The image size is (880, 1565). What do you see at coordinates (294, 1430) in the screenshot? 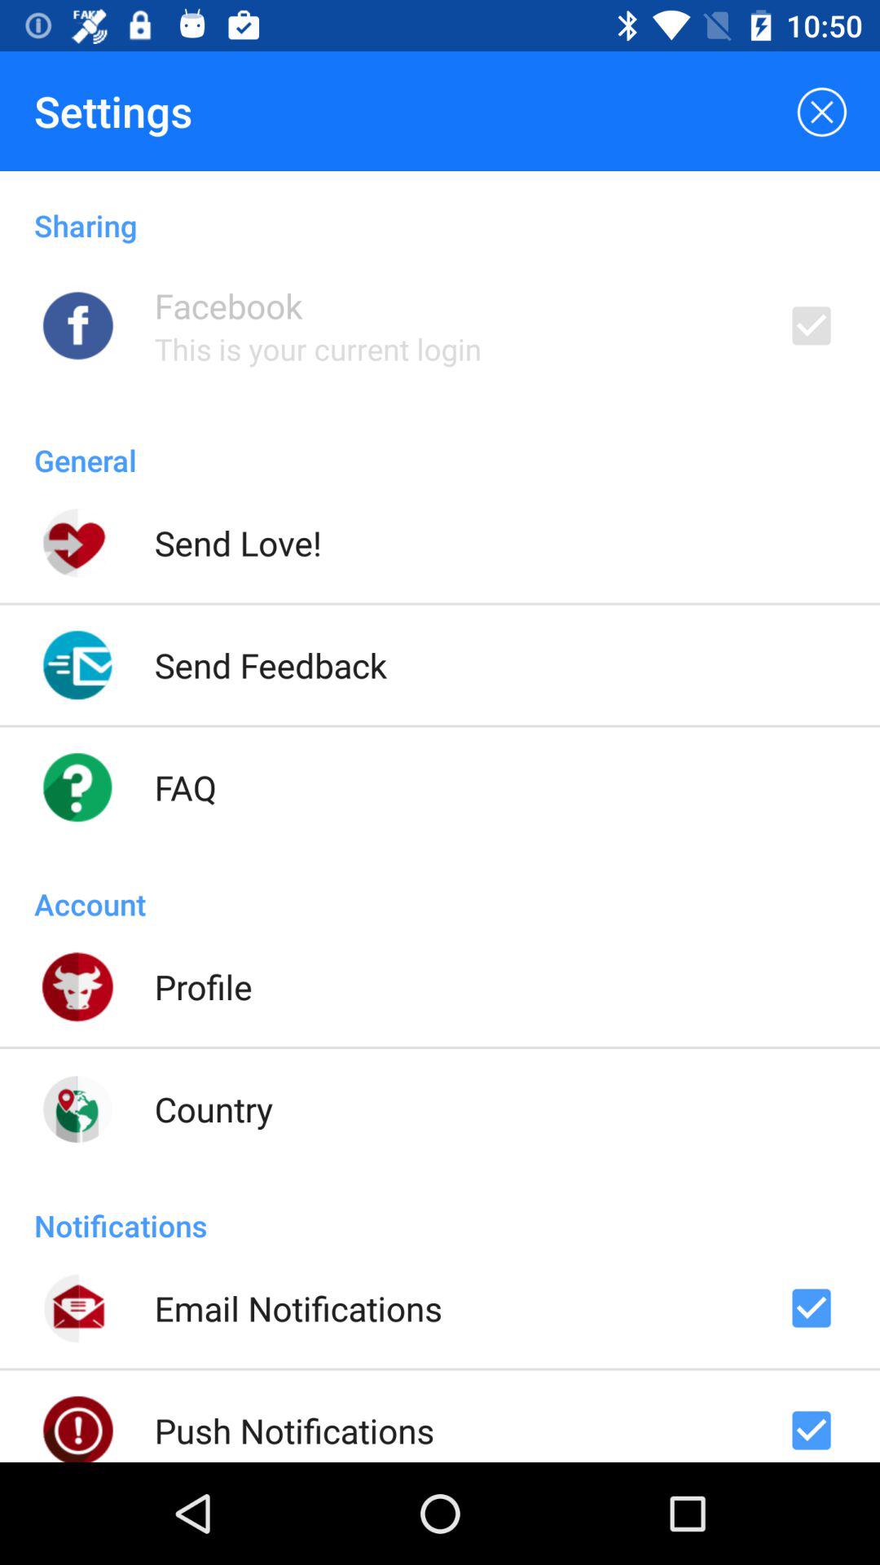
I see `swipe to the push notifications` at bounding box center [294, 1430].